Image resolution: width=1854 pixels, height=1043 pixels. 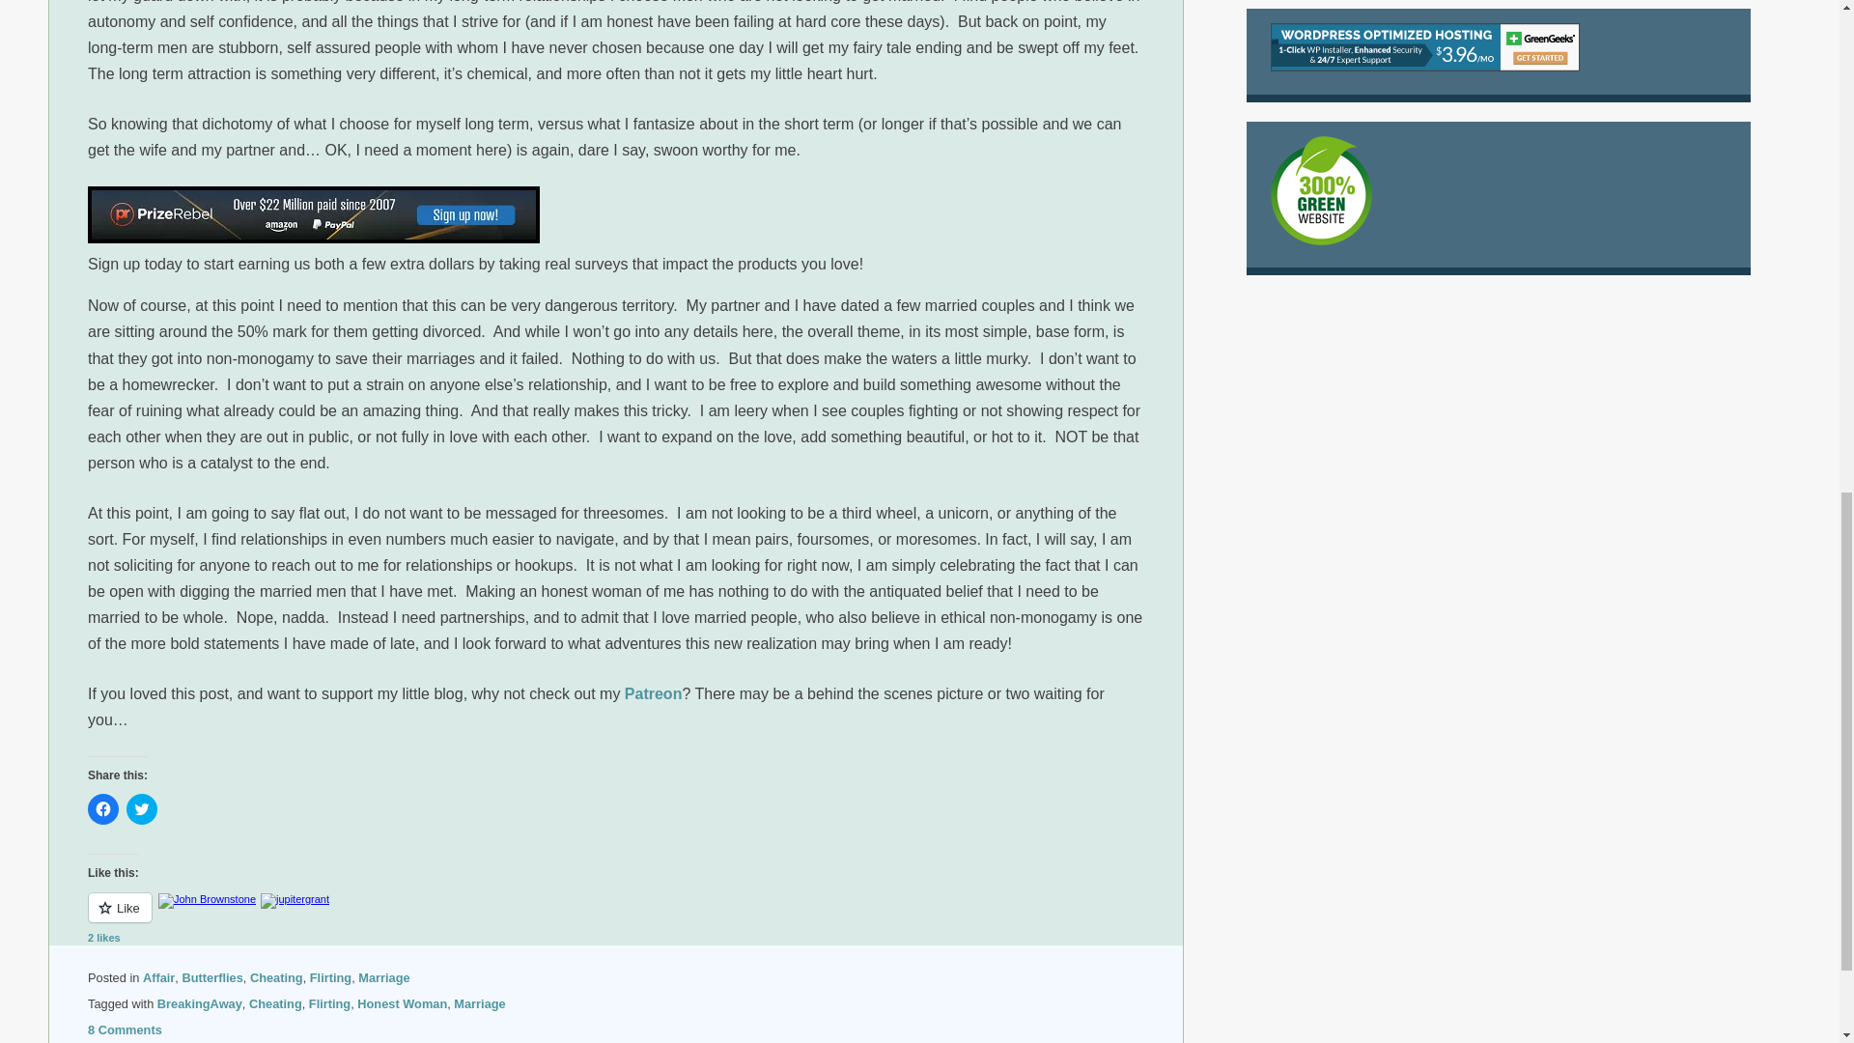 I want to click on Marriage, so click(x=479, y=1003).